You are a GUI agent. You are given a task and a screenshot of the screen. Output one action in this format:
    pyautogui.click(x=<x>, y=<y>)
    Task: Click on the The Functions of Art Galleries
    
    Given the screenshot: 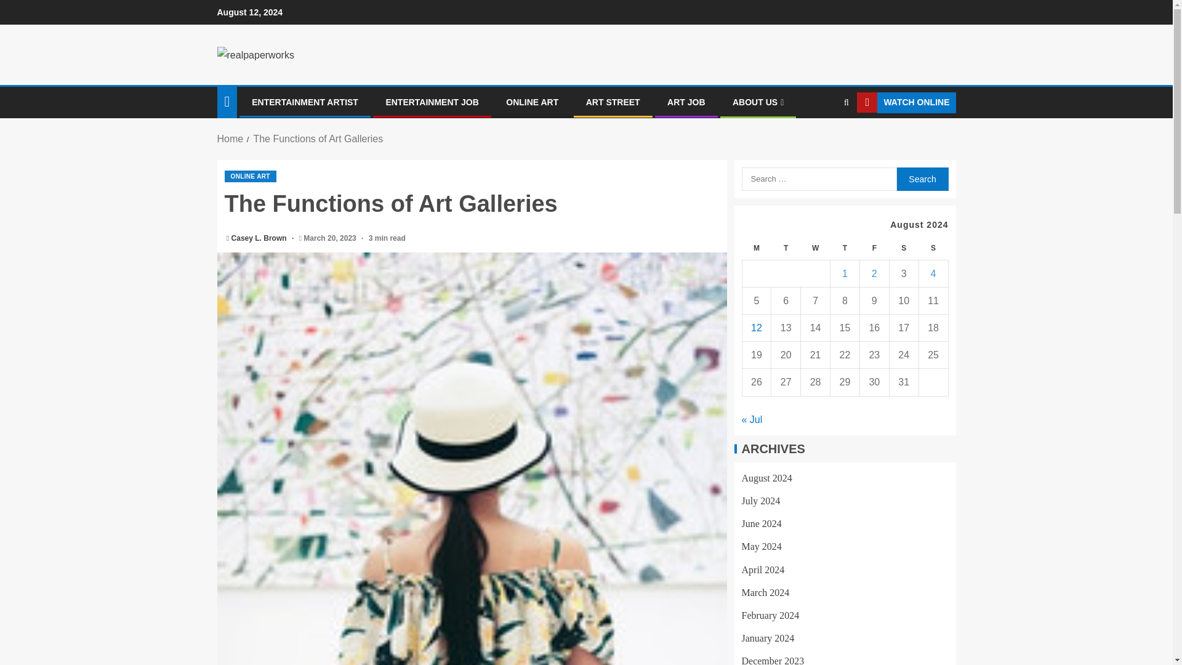 What is the action you would take?
    pyautogui.click(x=318, y=139)
    